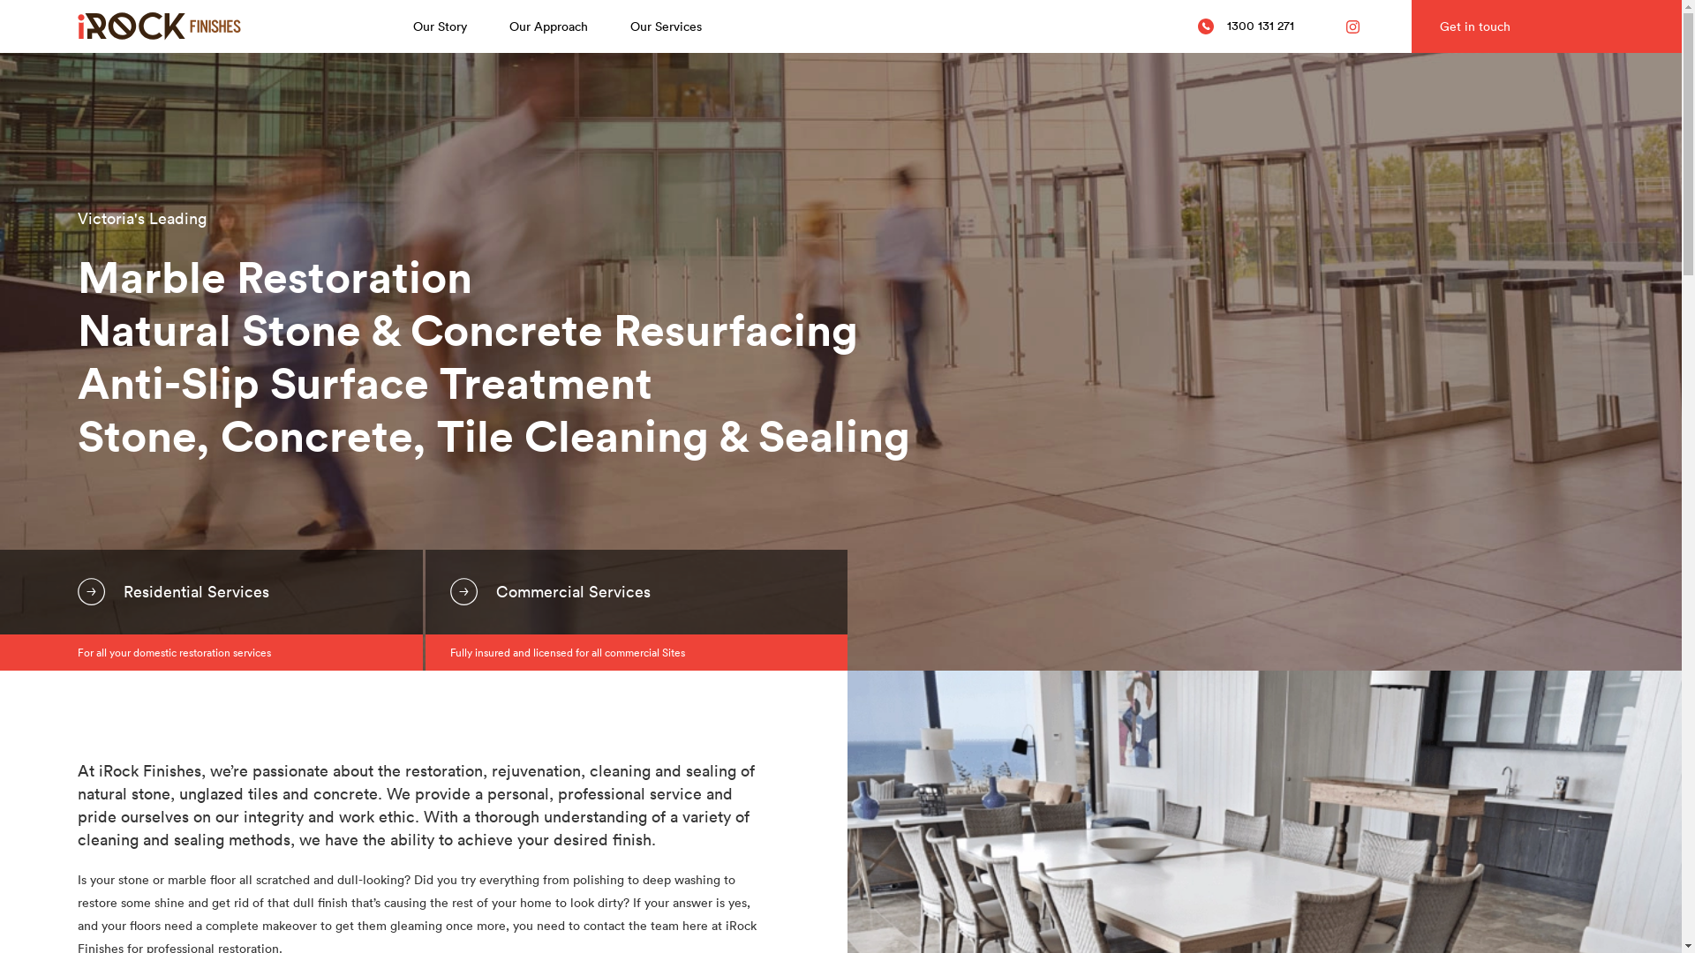 This screenshot has width=1695, height=953. I want to click on Get in touch, so click(1547, 26).